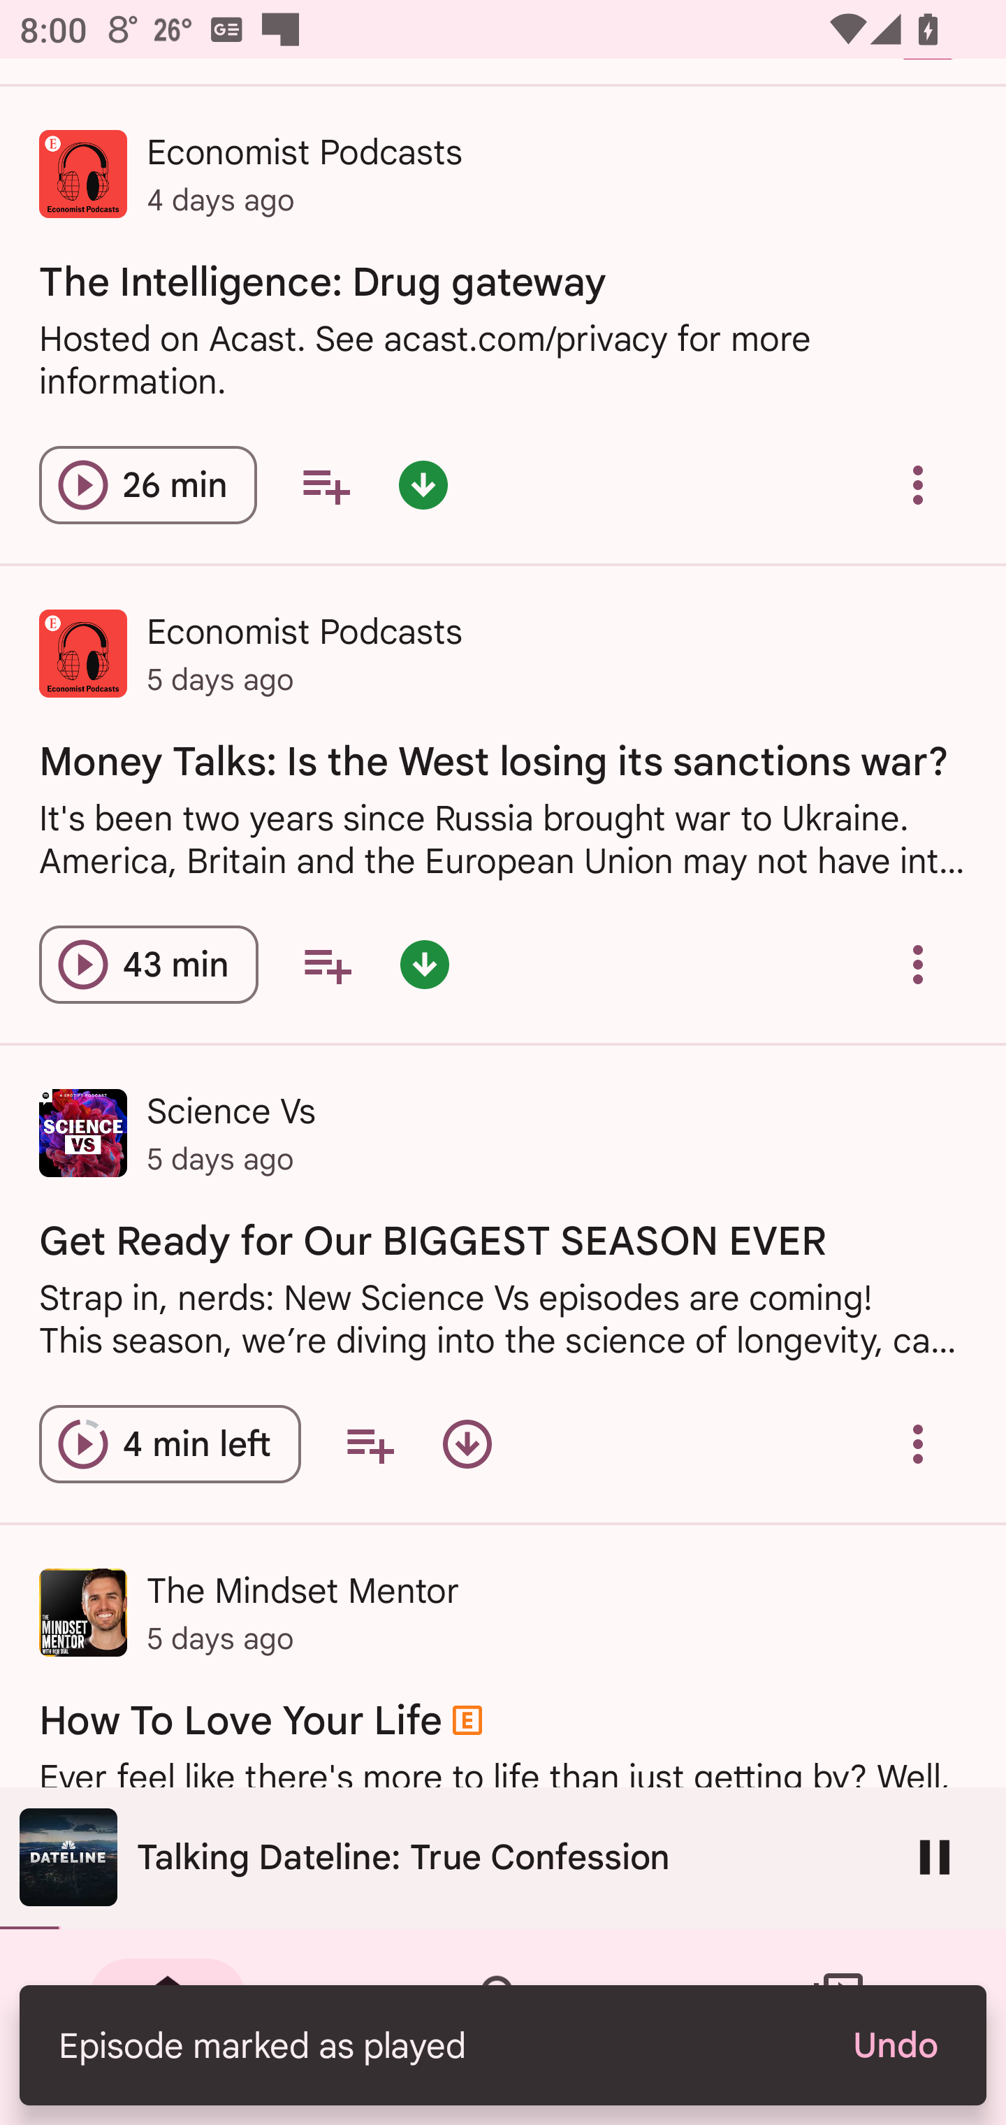 This screenshot has width=1006, height=2125. I want to click on Add to your queue, so click(326, 485).